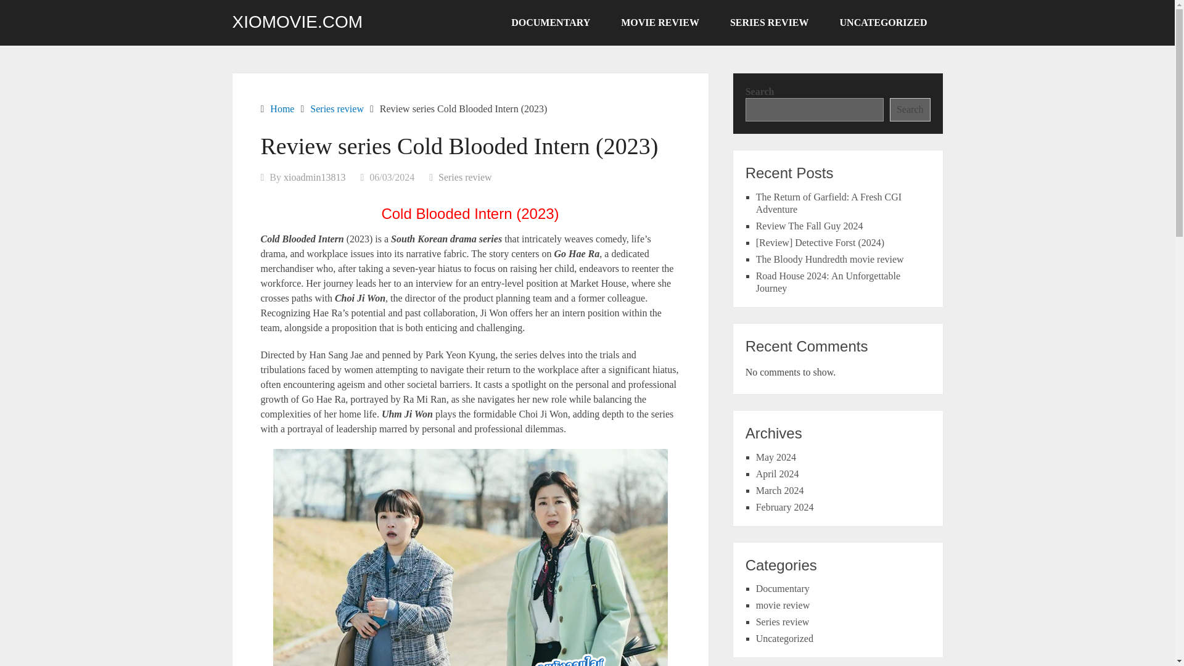  What do you see at coordinates (660, 23) in the screenshot?
I see `MOVIE REVIEW` at bounding box center [660, 23].